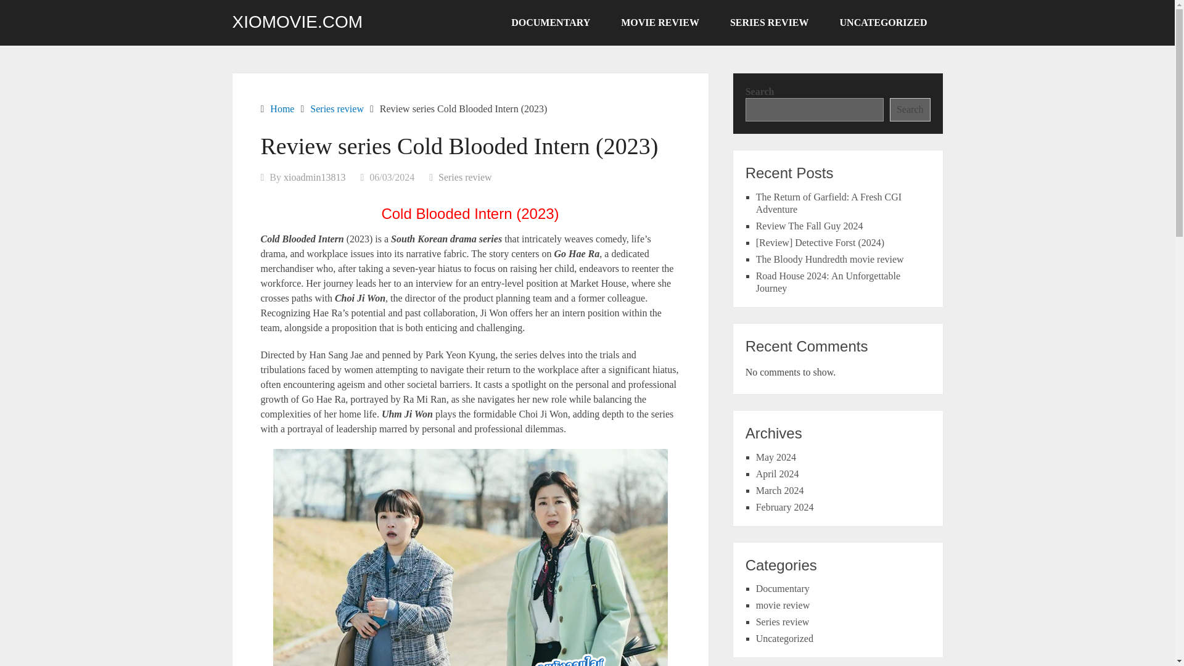  What do you see at coordinates (660, 23) in the screenshot?
I see `MOVIE REVIEW` at bounding box center [660, 23].